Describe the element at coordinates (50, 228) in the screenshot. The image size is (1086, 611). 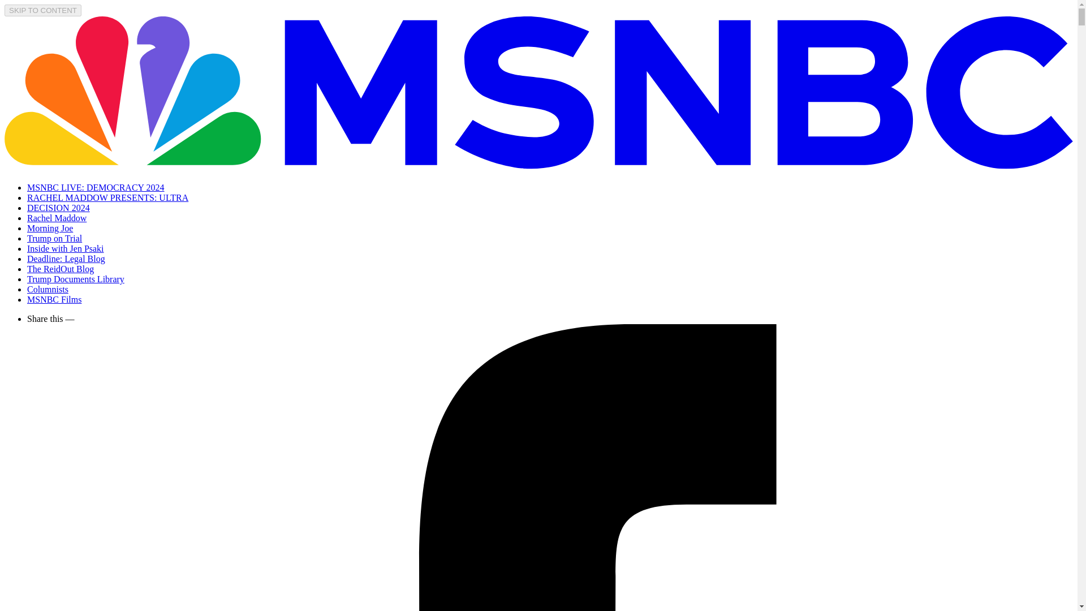
I see `Morning Joe` at that location.